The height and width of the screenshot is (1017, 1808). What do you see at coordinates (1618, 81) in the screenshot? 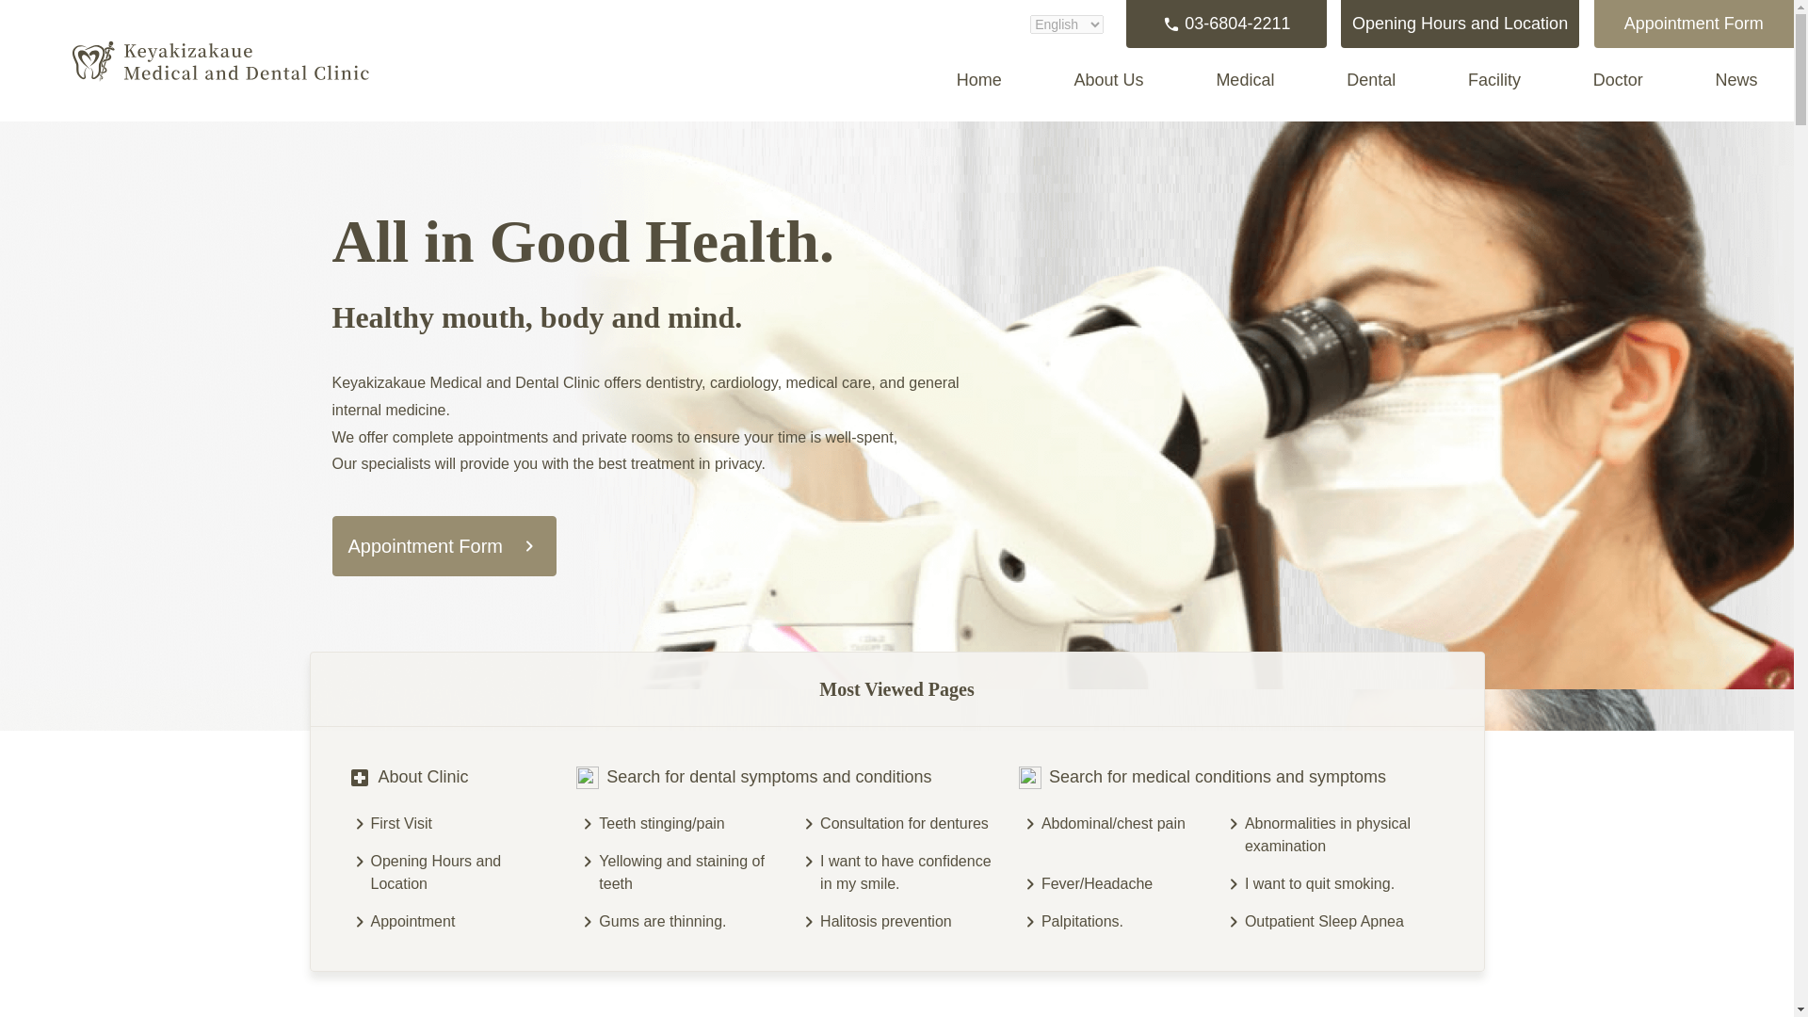
I see `Doctor` at bounding box center [1618, 81].